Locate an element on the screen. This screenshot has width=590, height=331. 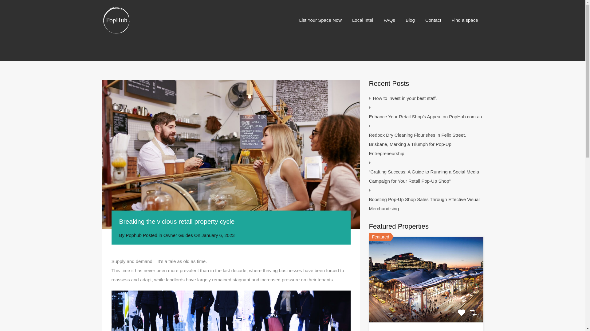
How to invest in your best staff. is located at coordinates (405, 98).